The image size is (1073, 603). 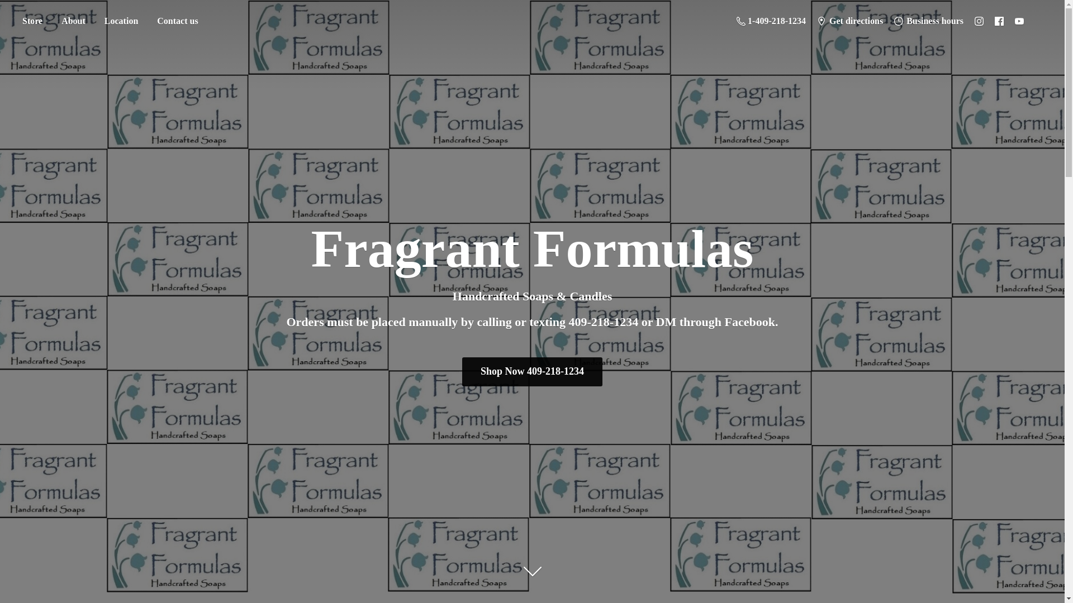 What do you see at coordinates (177, 21) in the screenshot?
I see `Contact us` at bounding box center [177, 21].